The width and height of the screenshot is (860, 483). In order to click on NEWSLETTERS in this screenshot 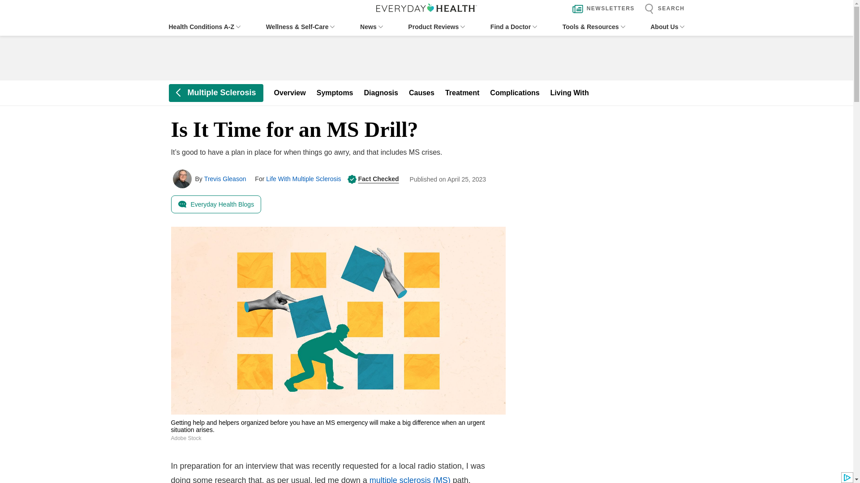, I will do `click(601, 9)`.